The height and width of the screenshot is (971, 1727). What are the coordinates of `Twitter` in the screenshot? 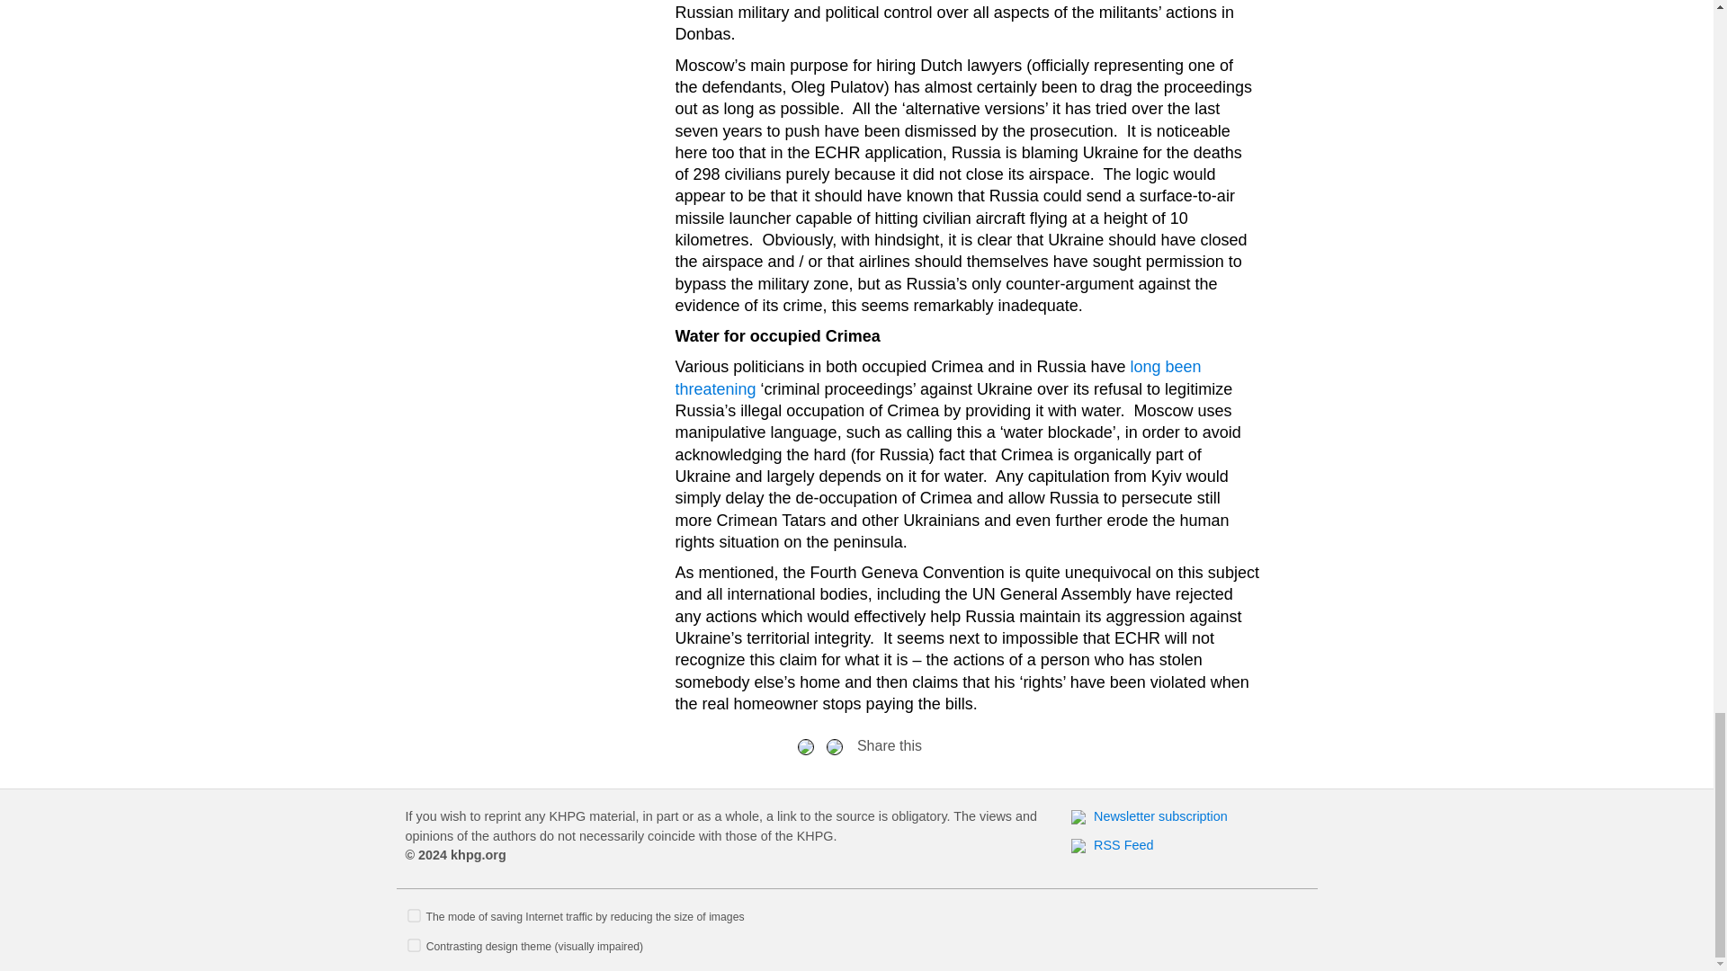 It's located at (835, 745).